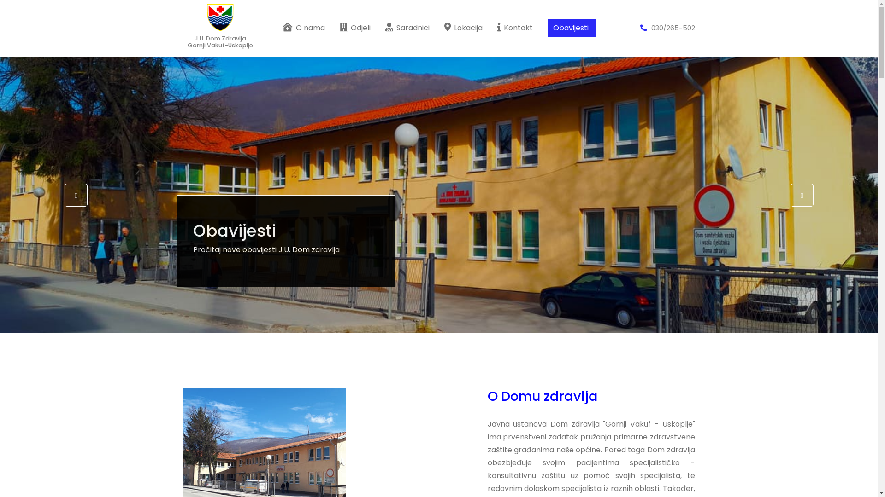  I want to click on Lokacija, so click(464, 28).